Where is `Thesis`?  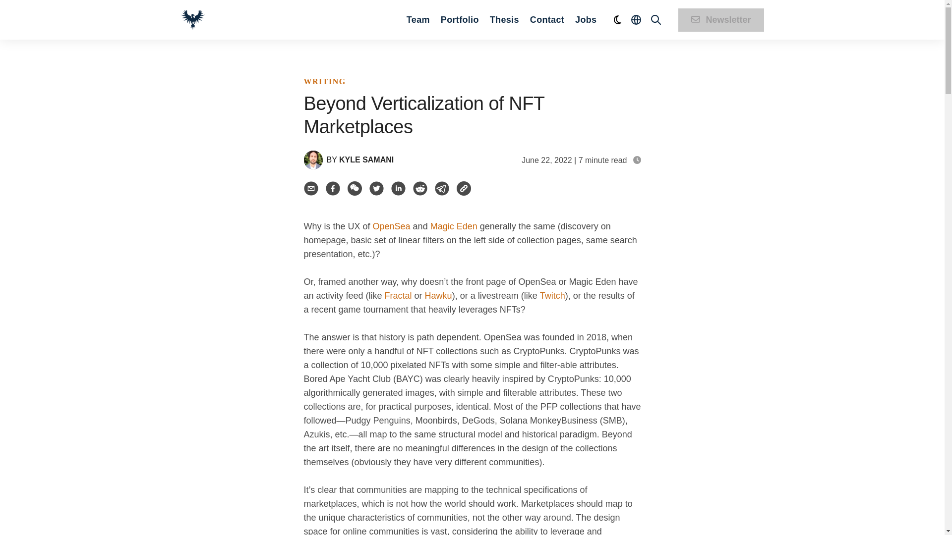 Thesis is located at coordinates (504, 19).